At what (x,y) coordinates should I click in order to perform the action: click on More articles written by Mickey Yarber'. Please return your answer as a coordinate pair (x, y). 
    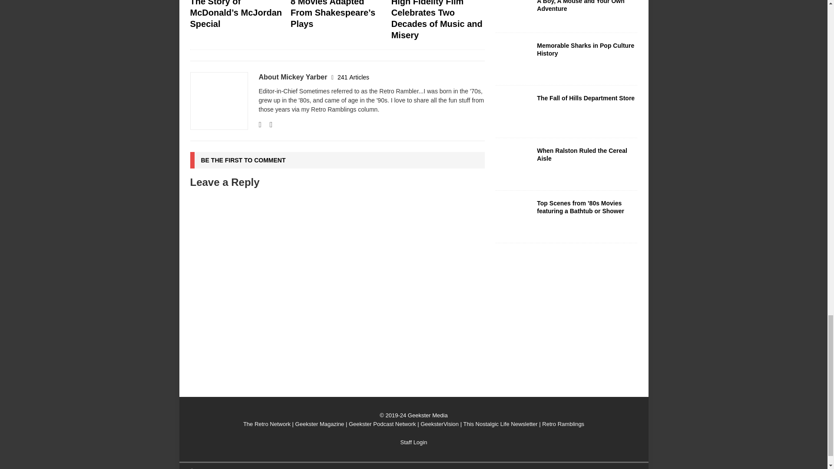
    Looking at the image, I should click on (354, 77).